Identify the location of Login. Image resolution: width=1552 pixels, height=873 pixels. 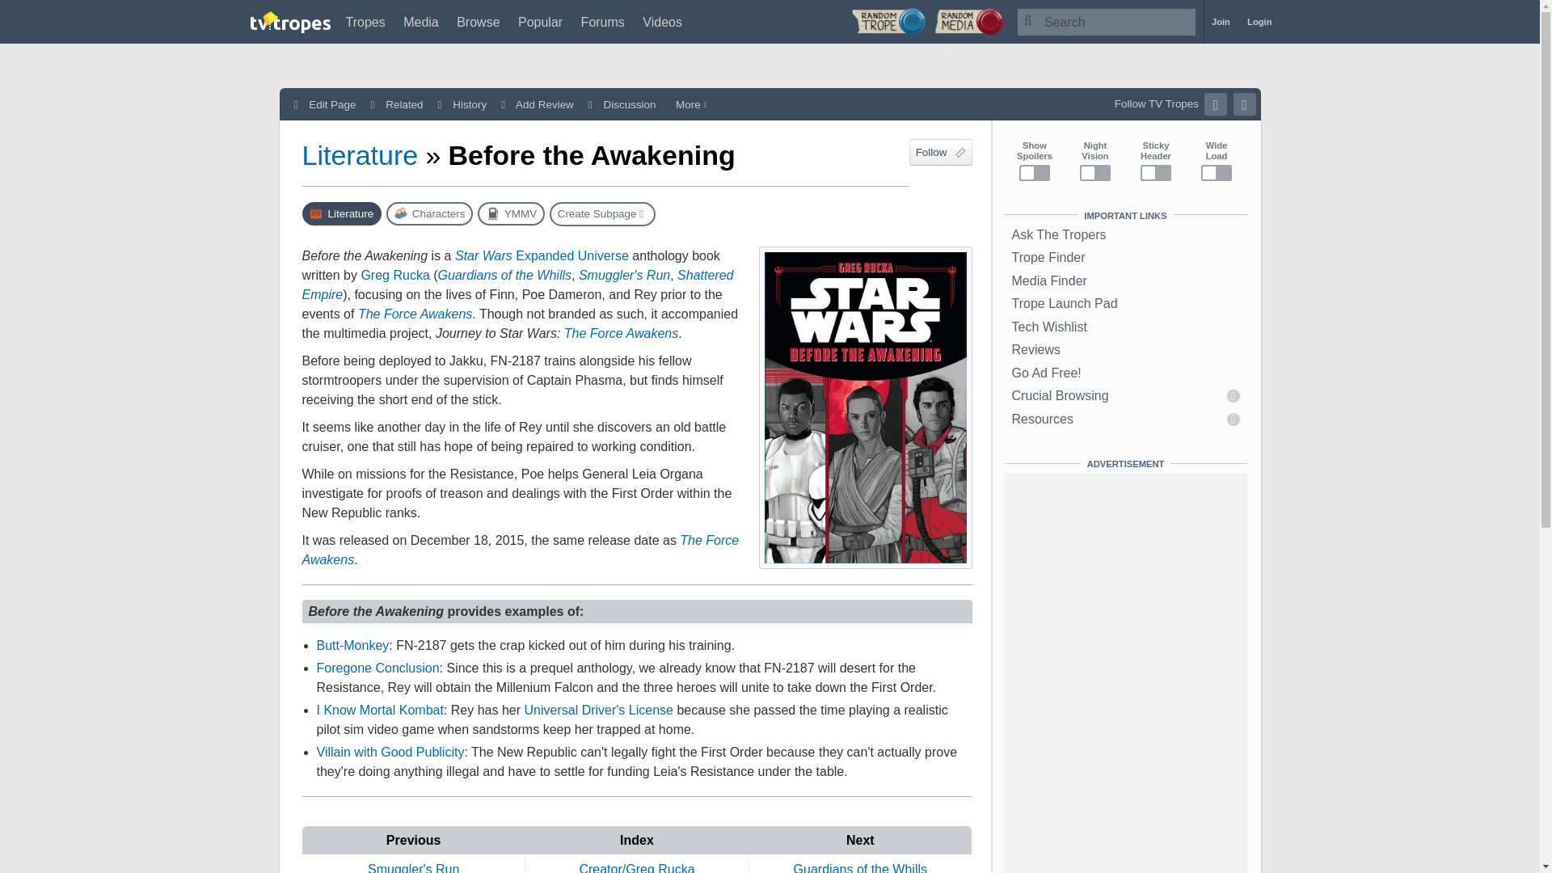
(1259, 22).